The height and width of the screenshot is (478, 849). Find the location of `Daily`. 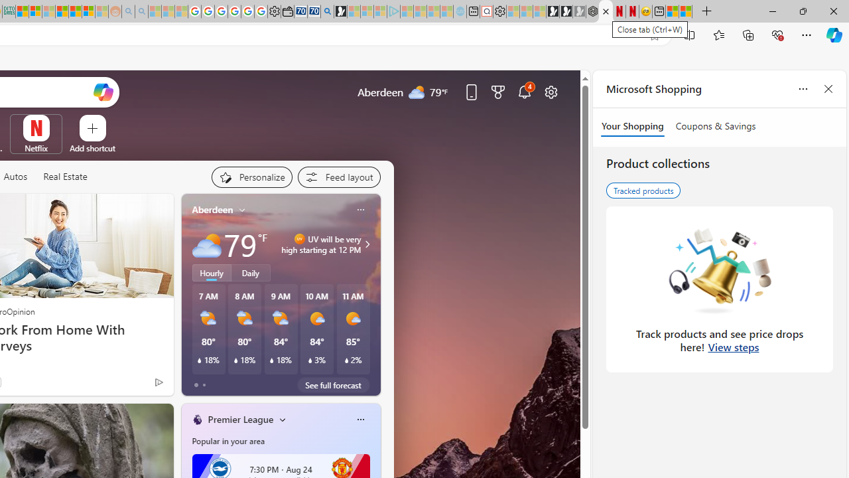

Daily is located at coordinates (251, 273).